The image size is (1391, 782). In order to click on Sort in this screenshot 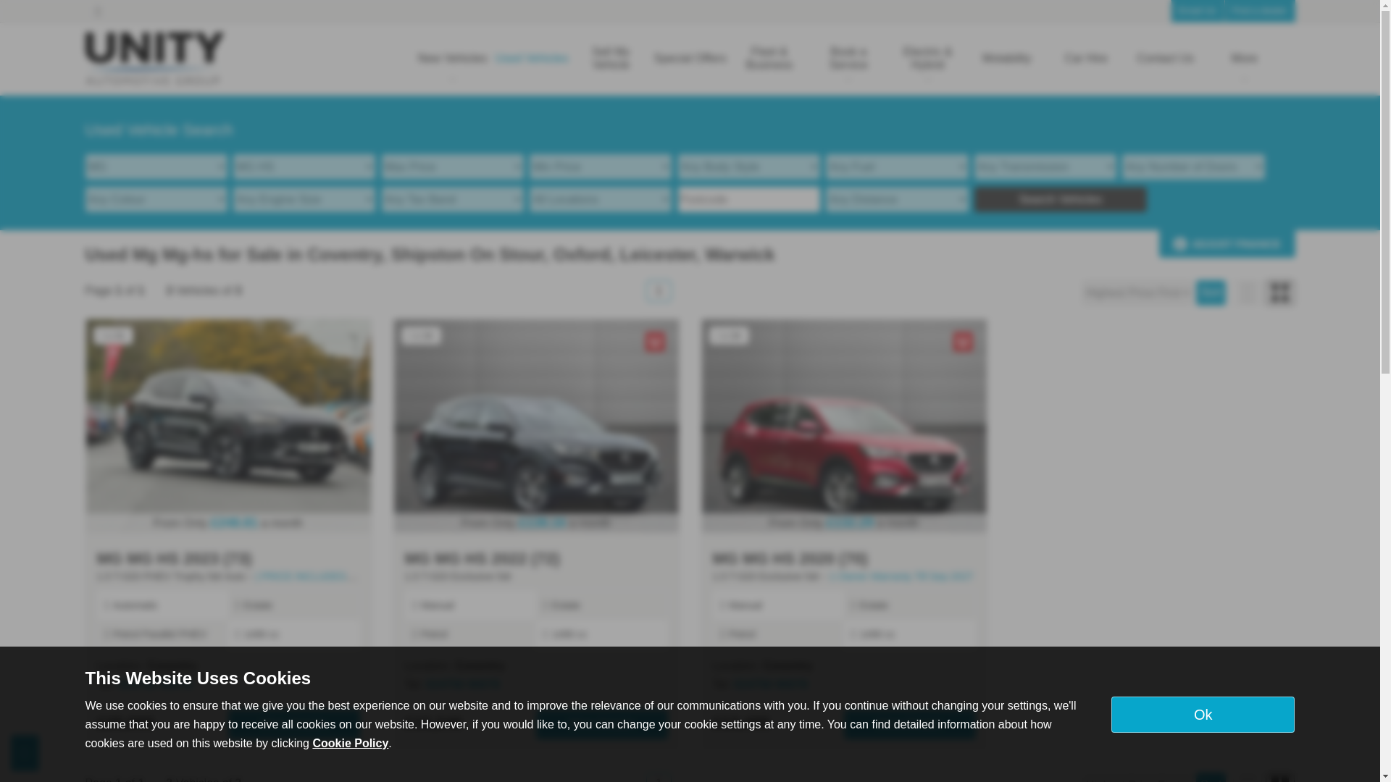, I will do `click(1211, 293)`.